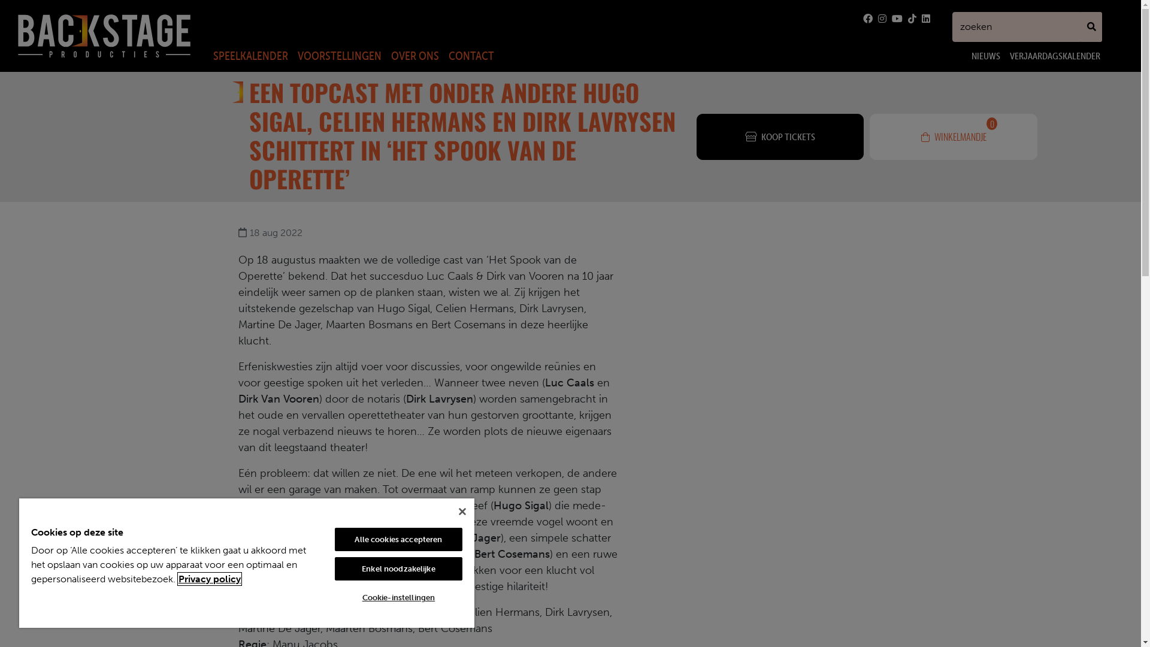 The width and height of the screenshot is (1150, 647). What do you see at coordinates (250, 56) in the screenshot?
I see `SPEELKALENDER` at bounding box center [250, 56].